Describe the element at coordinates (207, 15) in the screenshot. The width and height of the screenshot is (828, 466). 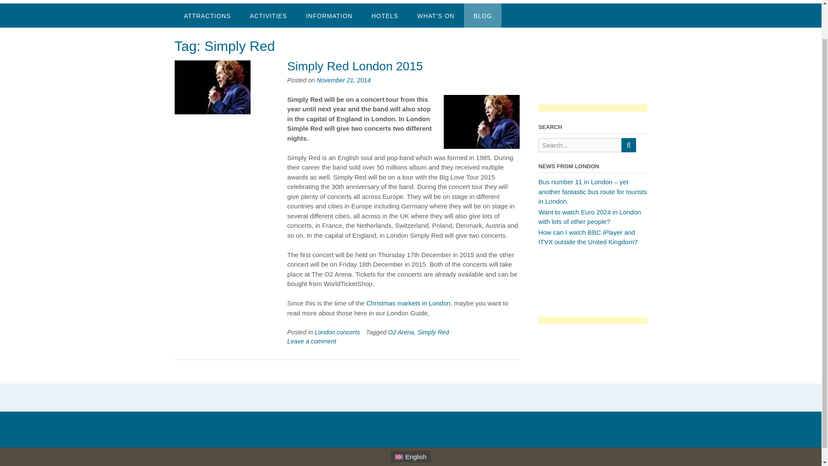
I see `ATTRACTIONS` at that location.